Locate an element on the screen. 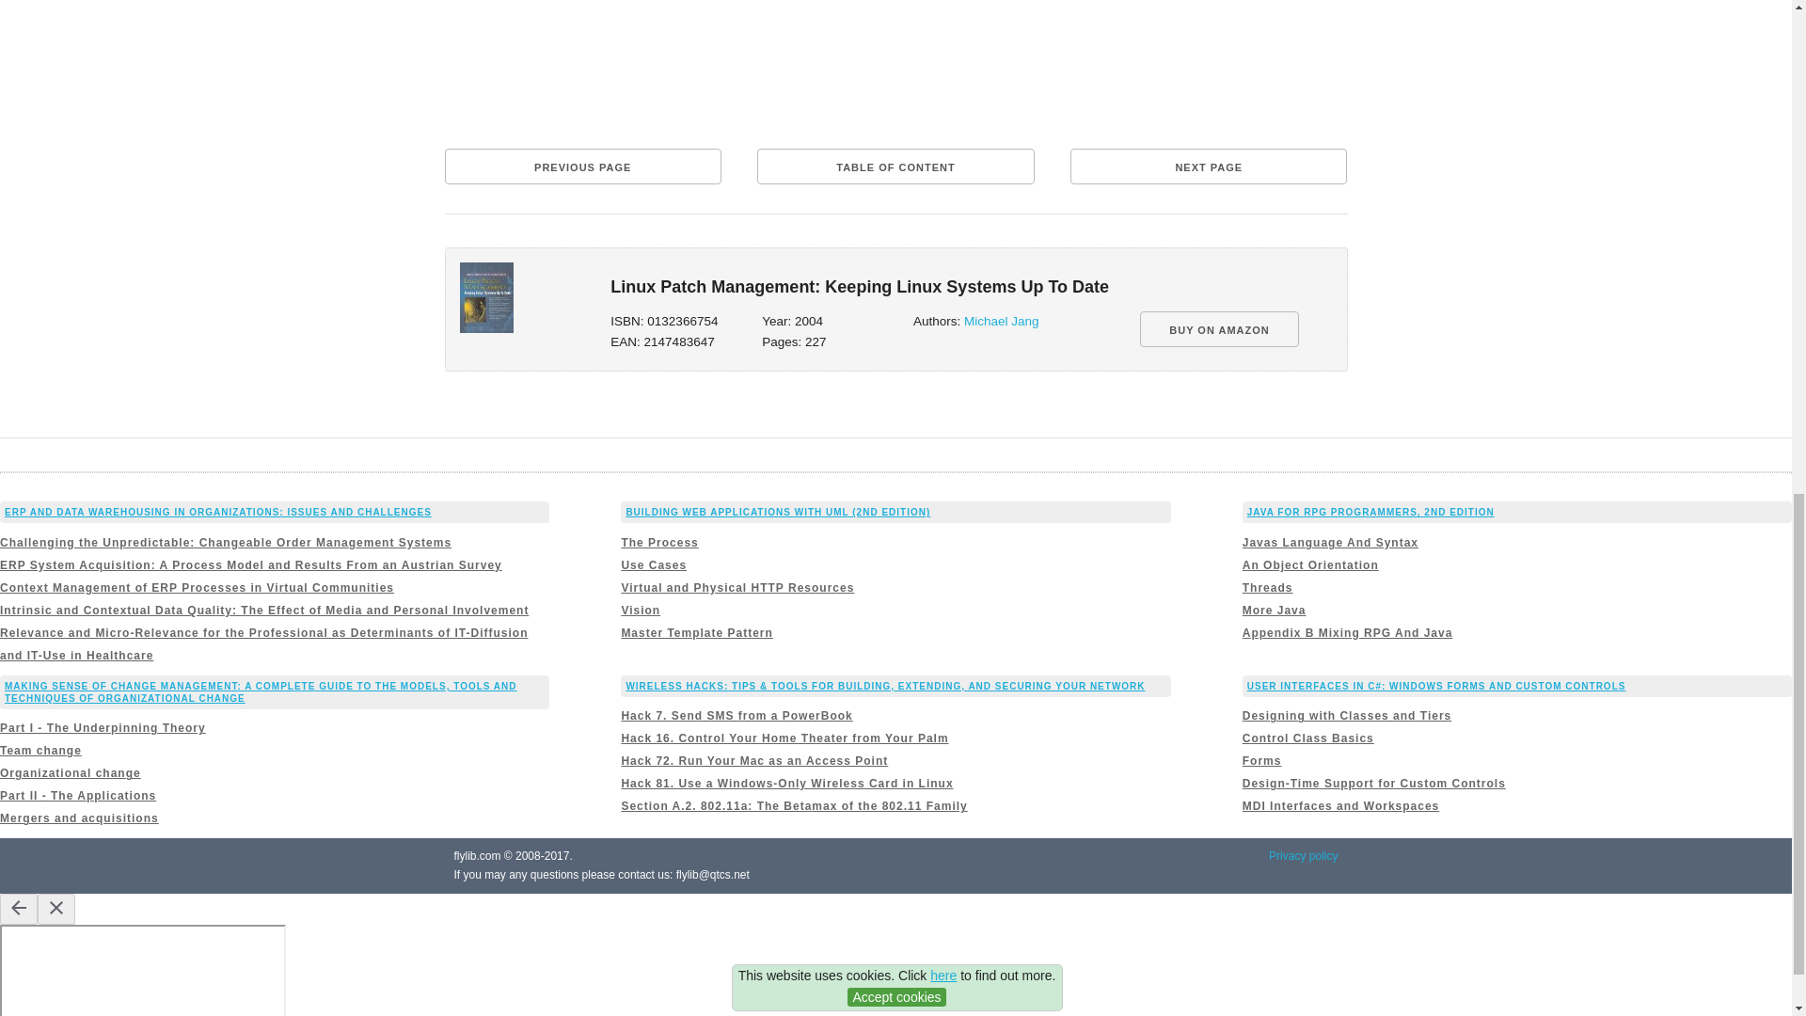  Vision is located at coordinates (641, 610).